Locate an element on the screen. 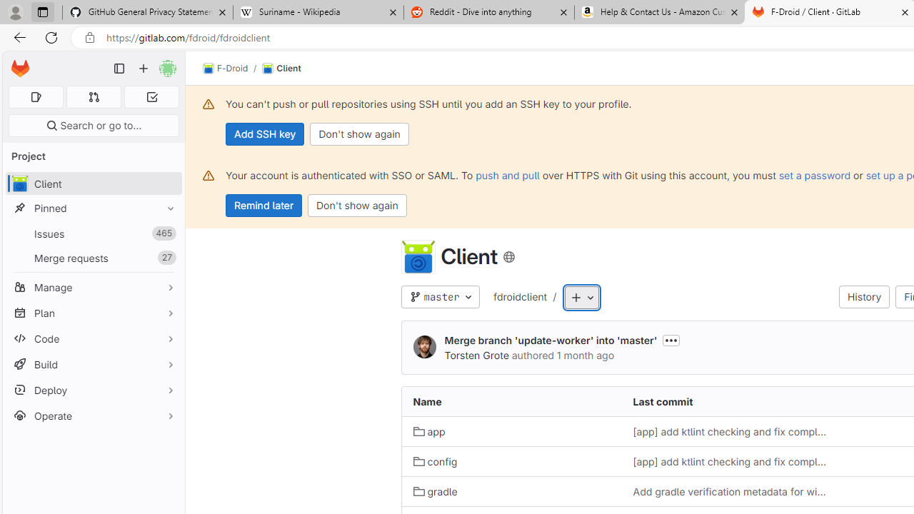 This screenshot has height=514, width=914. Add SSH key is located at coordinates (266, 134).